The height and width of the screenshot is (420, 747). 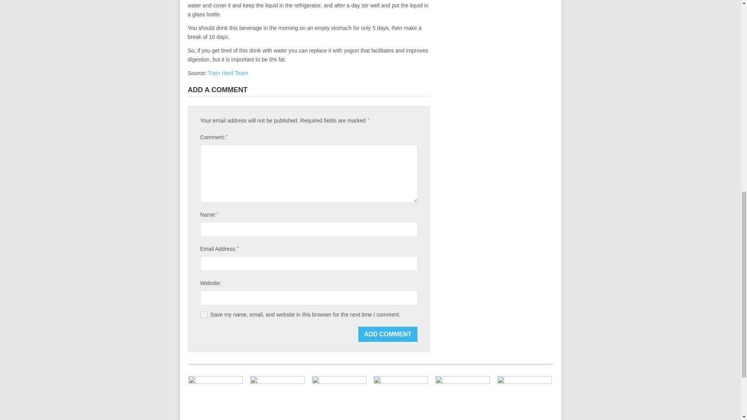 What do you see at coordinates (388, 334) in the screenshot?
I see `Add Comment` at bounding box center [388, 334].